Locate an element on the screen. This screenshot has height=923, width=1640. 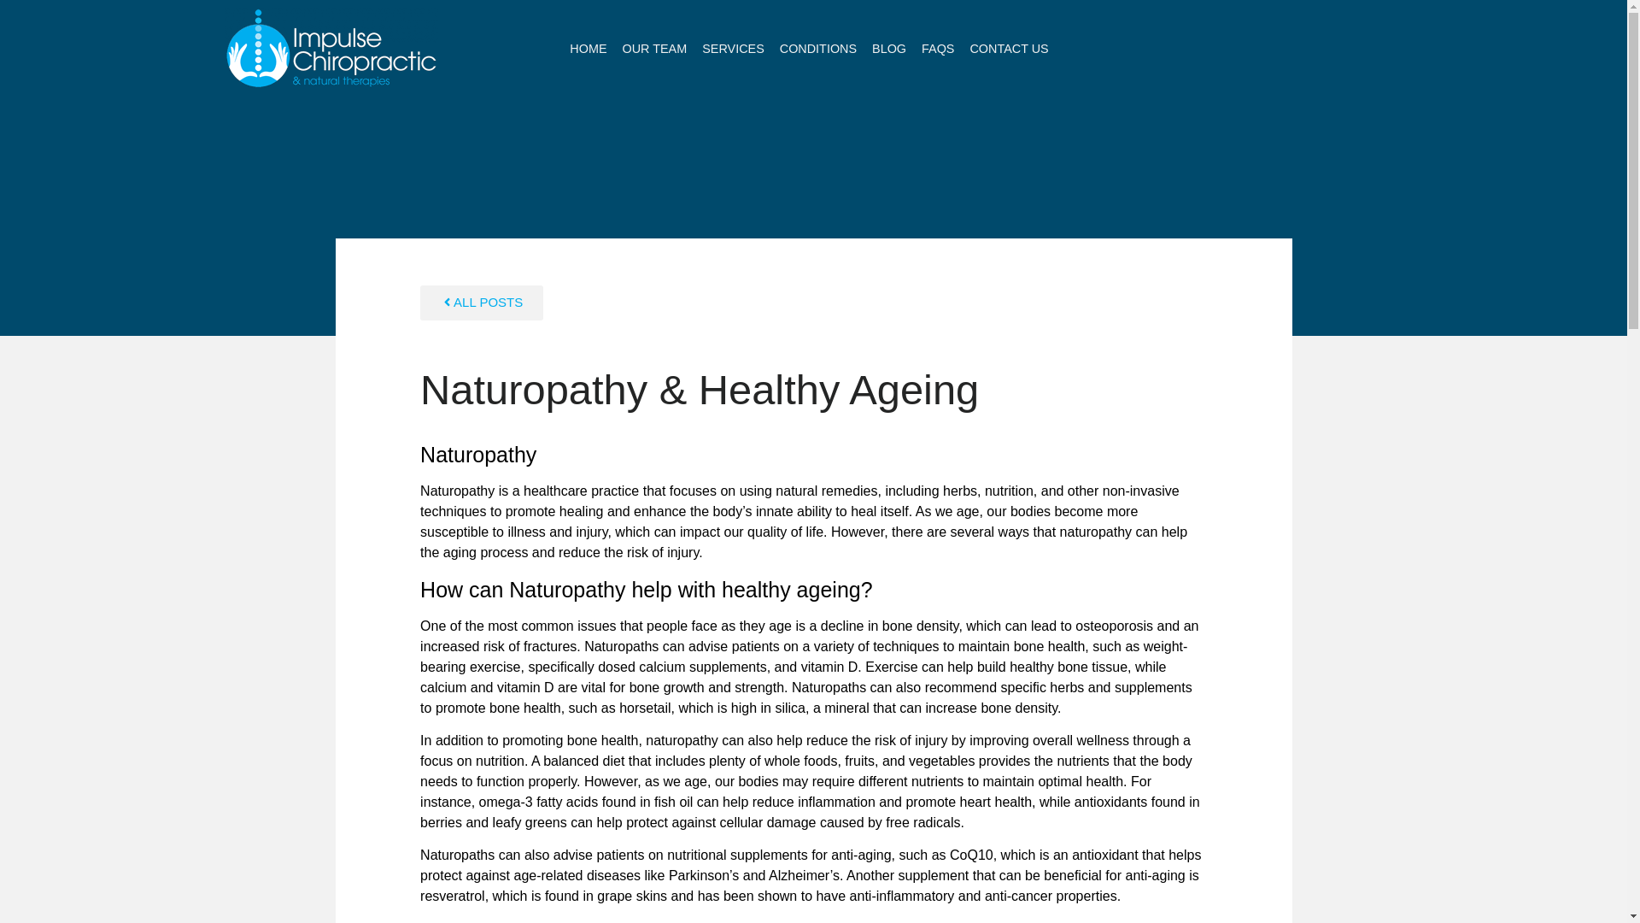
SERVICES is located at coordinates (733, 48).